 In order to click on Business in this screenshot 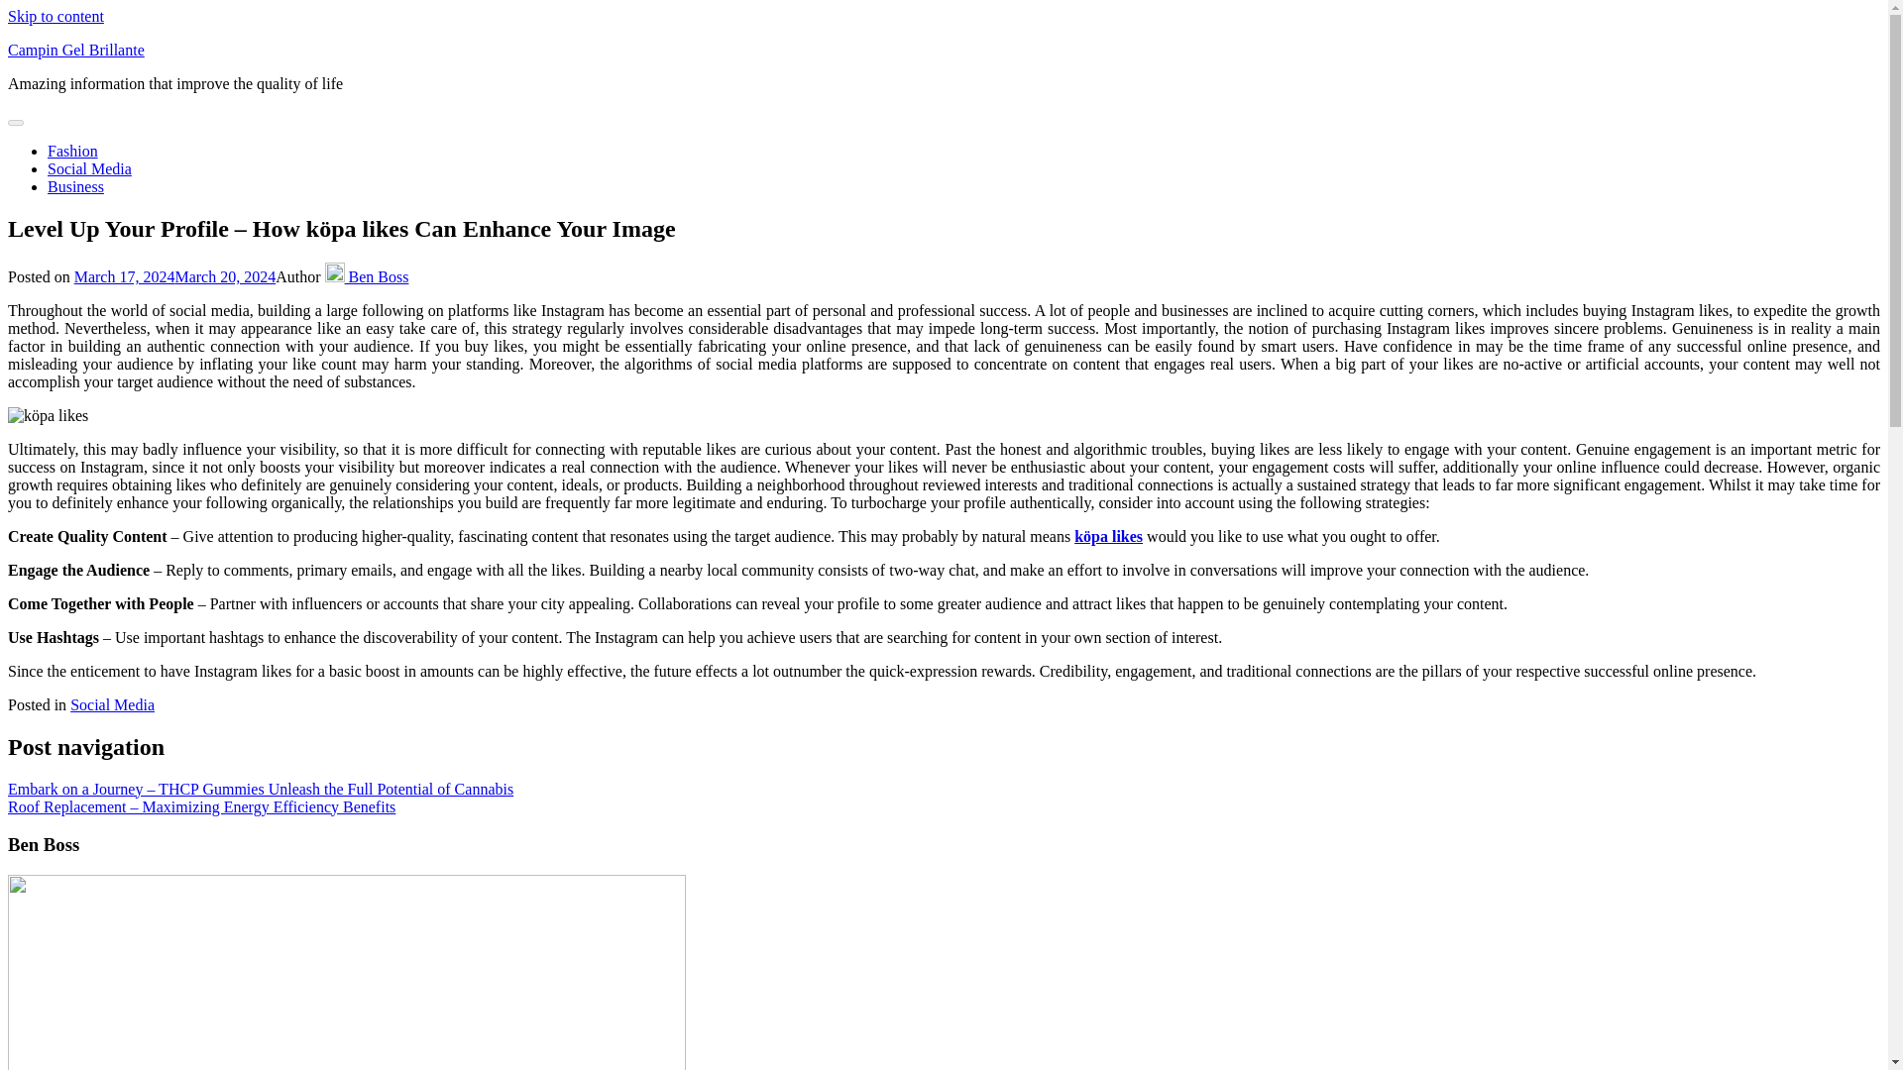, I will do `click(75, 186)`.